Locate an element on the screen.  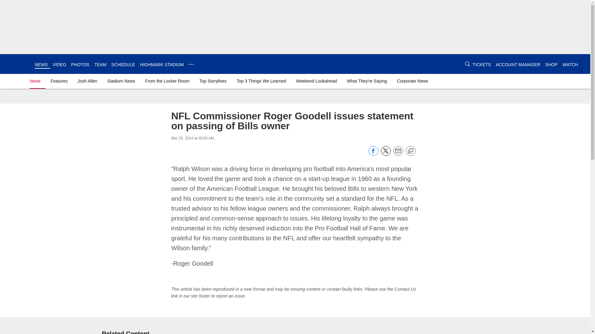
From the Locker Room is located at coordinates (167, 81).